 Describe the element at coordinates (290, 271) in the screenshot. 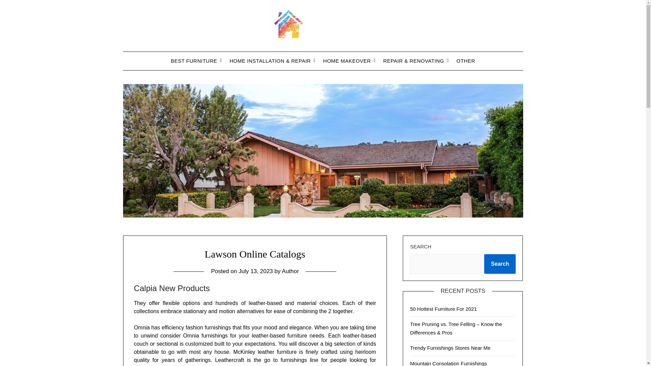

I see `Author` at that location.